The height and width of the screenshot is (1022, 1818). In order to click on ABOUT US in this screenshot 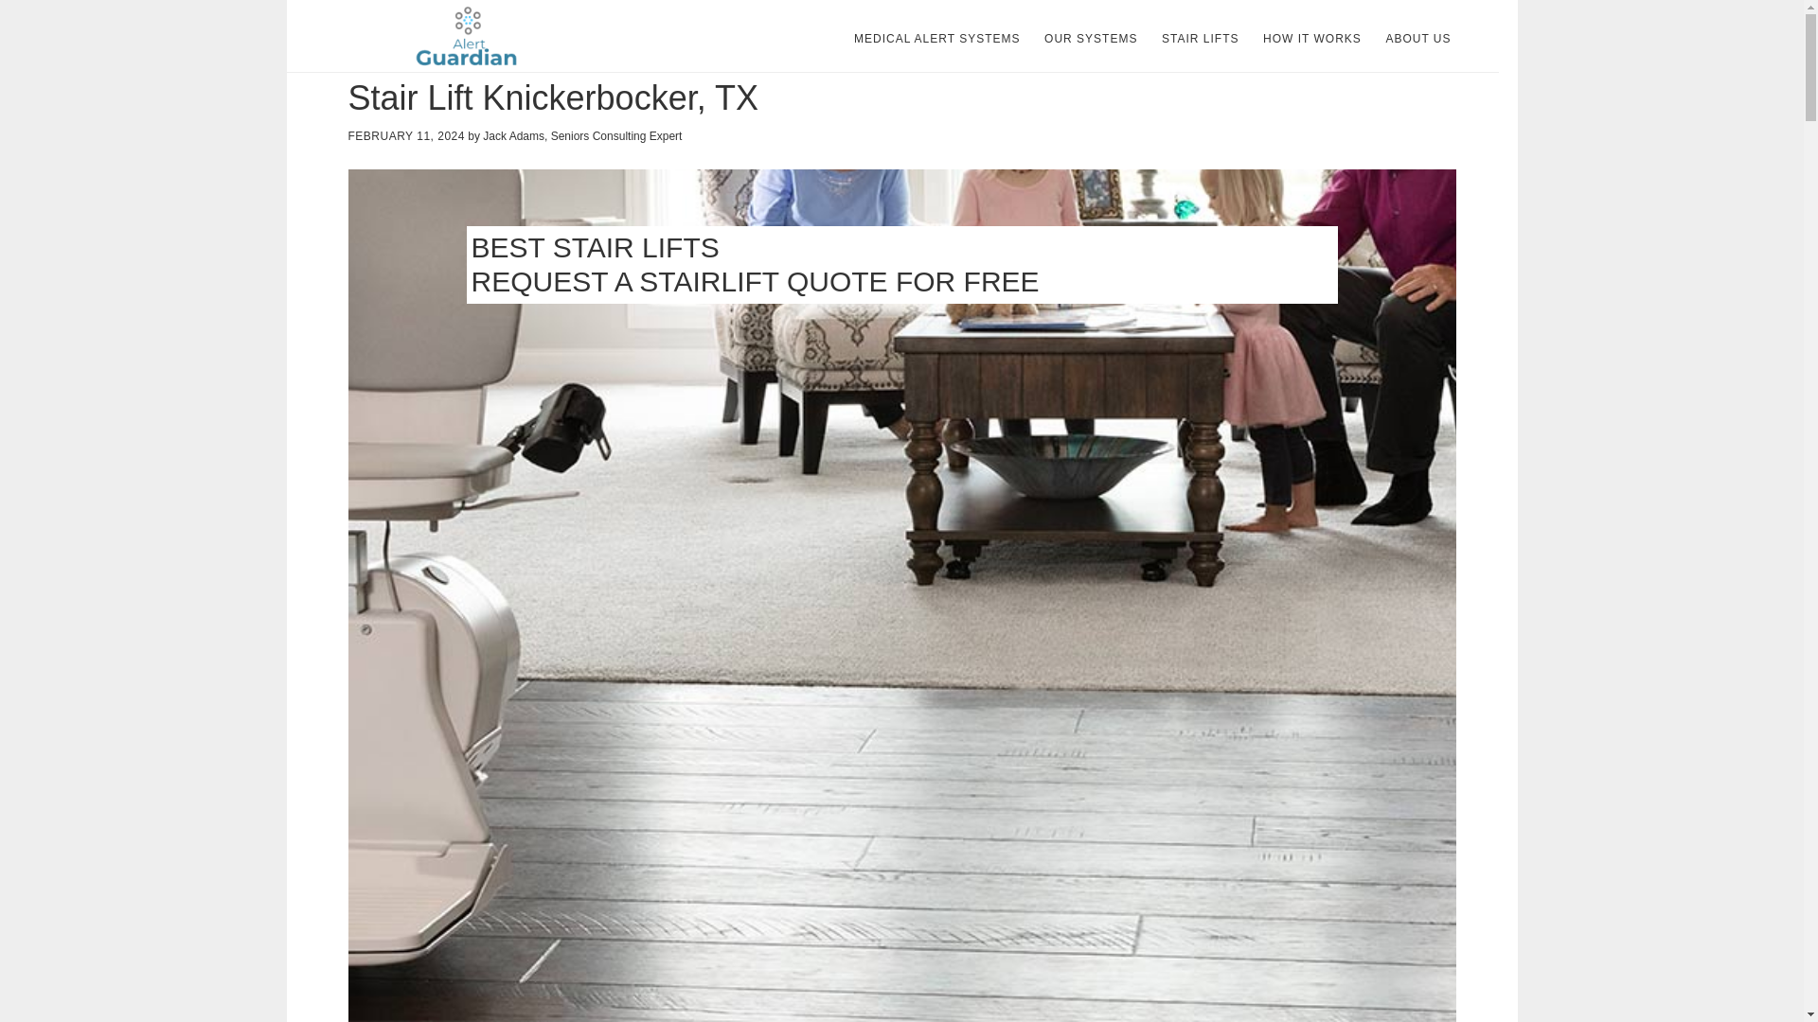, I will do `click(1417, 38)`.